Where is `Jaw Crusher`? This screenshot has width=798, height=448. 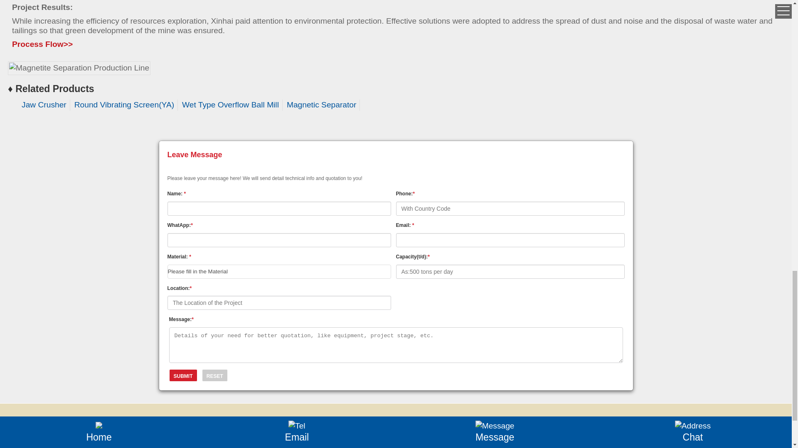 Jaw Crusher is located at coordinates (44, 105).